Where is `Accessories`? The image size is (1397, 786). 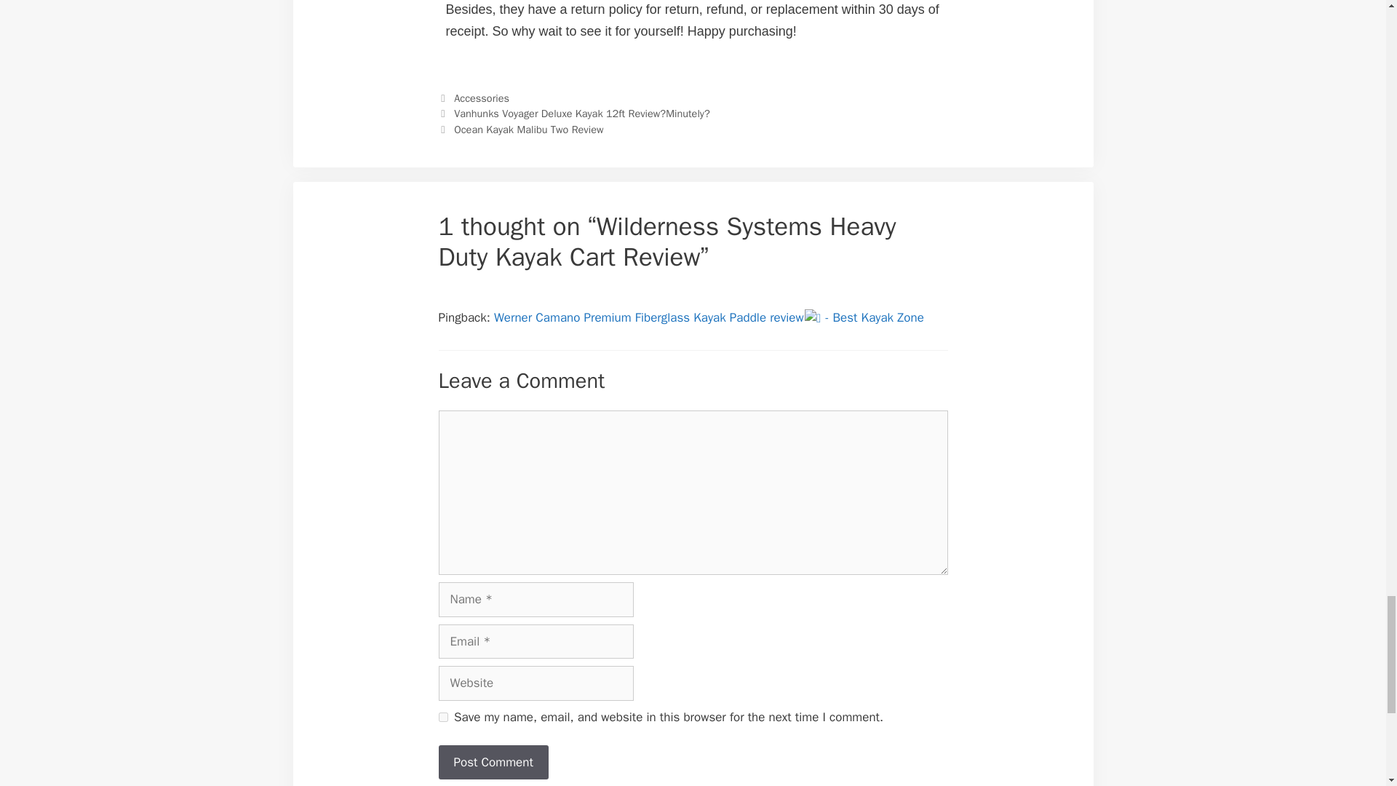 Accessories is located at coordinates (482, 98).